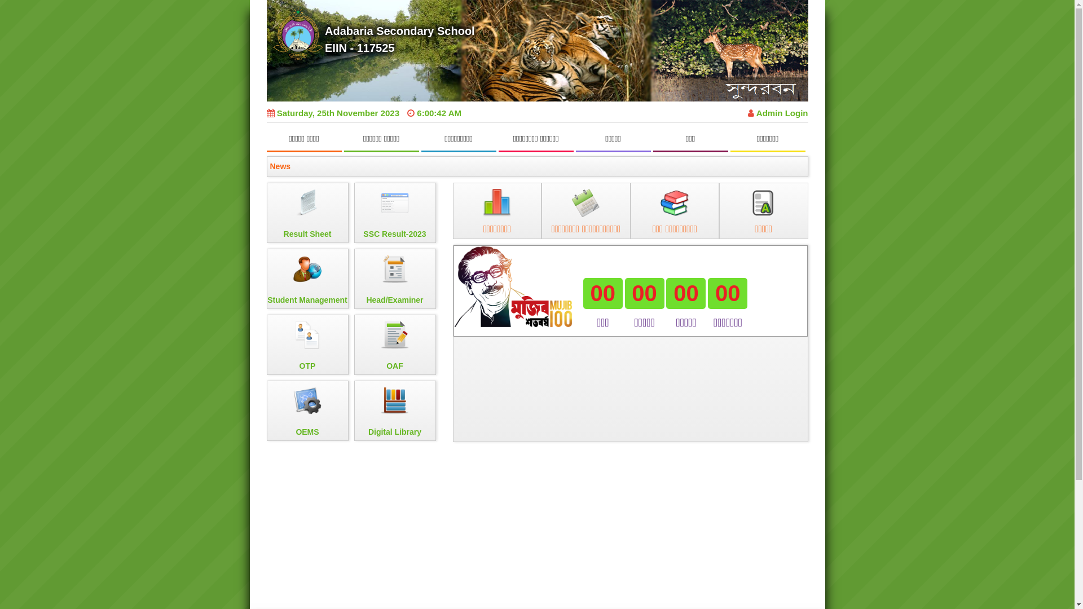 This screenshot has width=1083, height=609. Describe the element at coordinates (778, 113) in the screenshot. I see `Admin Login` at that location.